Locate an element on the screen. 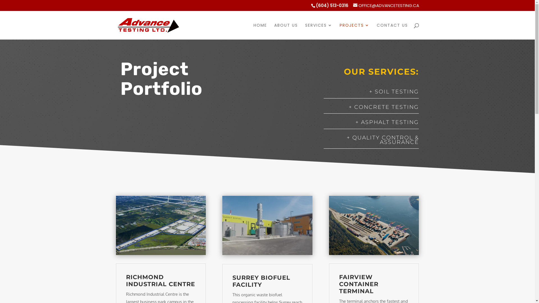 The height and width of the screenshot is (303, 539). + CONCRETE TESTING is located at coordinates (384, 107).